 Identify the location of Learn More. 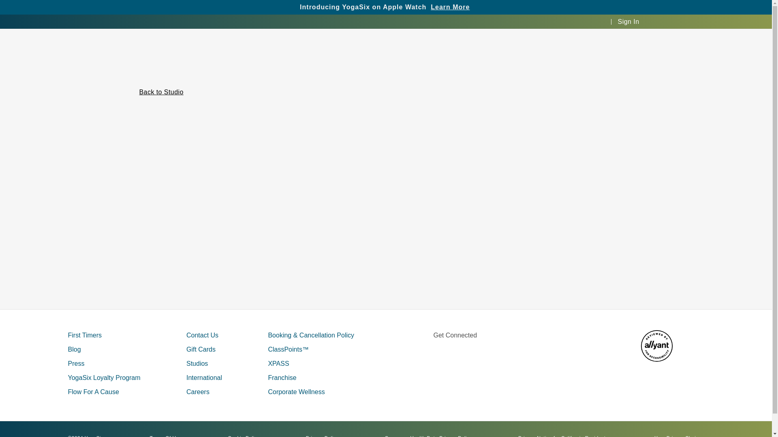
(450, 6).